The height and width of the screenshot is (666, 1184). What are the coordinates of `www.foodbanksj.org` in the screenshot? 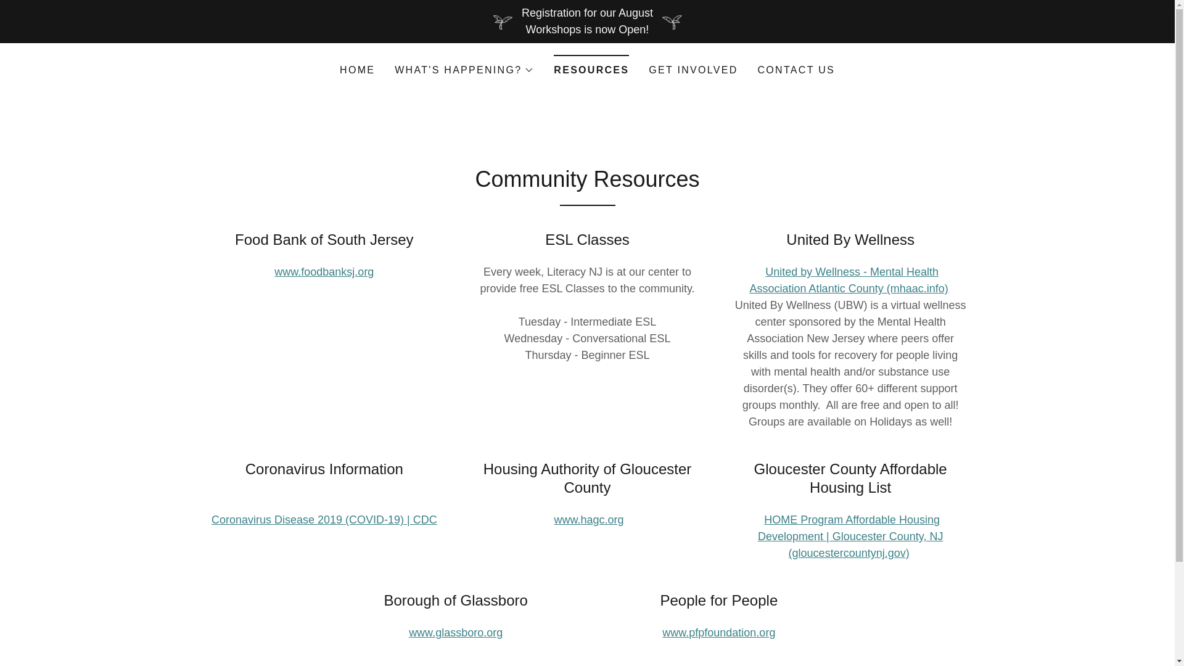 It's located at (324, 271).